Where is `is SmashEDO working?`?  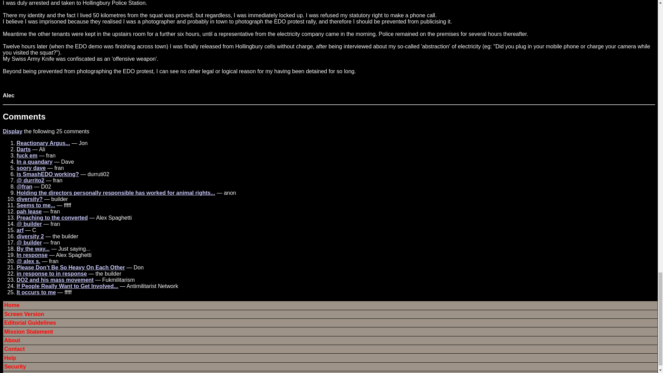
is SmashEDO working? is located at coordinates (48, 174).